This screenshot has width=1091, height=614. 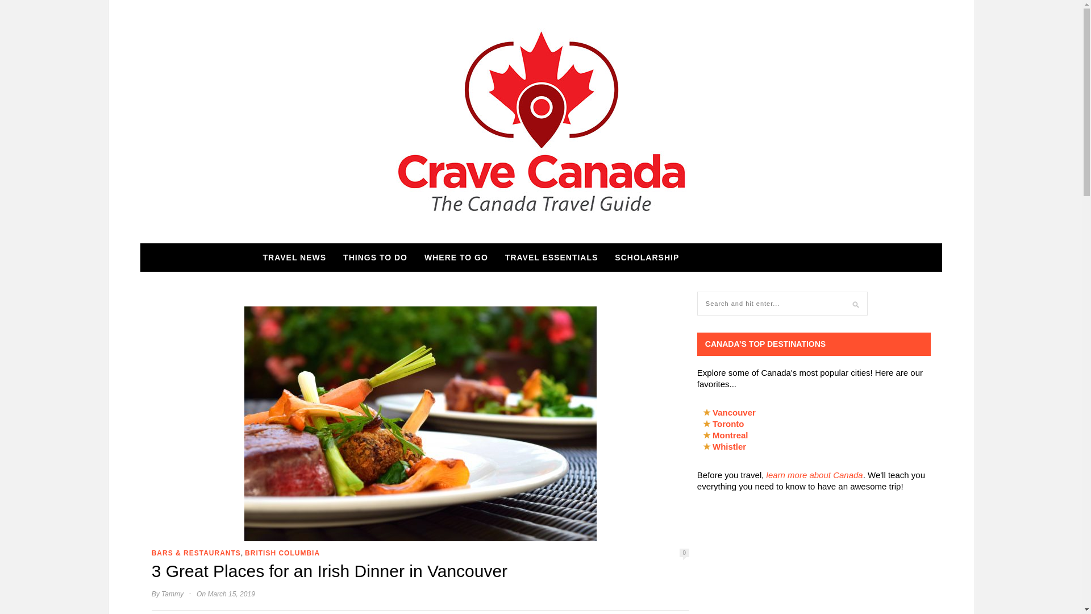 I want to click on WHERE TO GO, so click(x=456, y=257).